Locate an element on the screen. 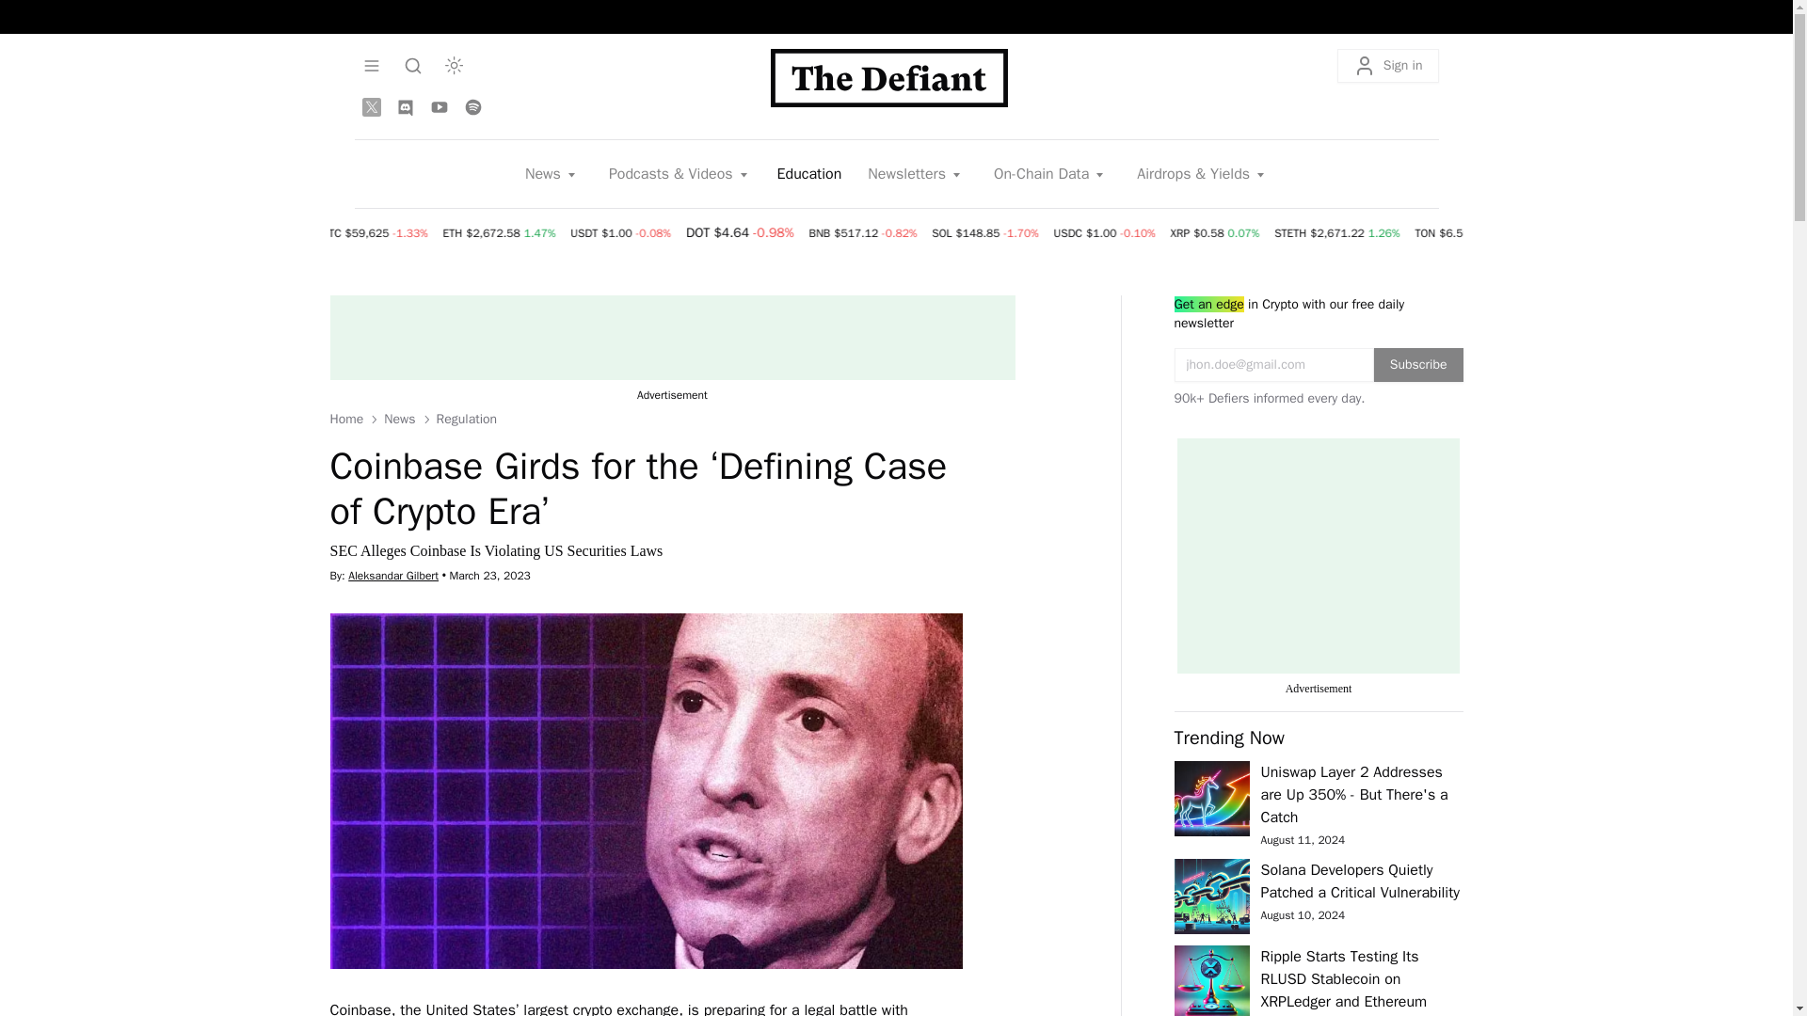 This screenshot has height=1016, width=1807. Toggle navigation menu is located at coordinates (412, 65).